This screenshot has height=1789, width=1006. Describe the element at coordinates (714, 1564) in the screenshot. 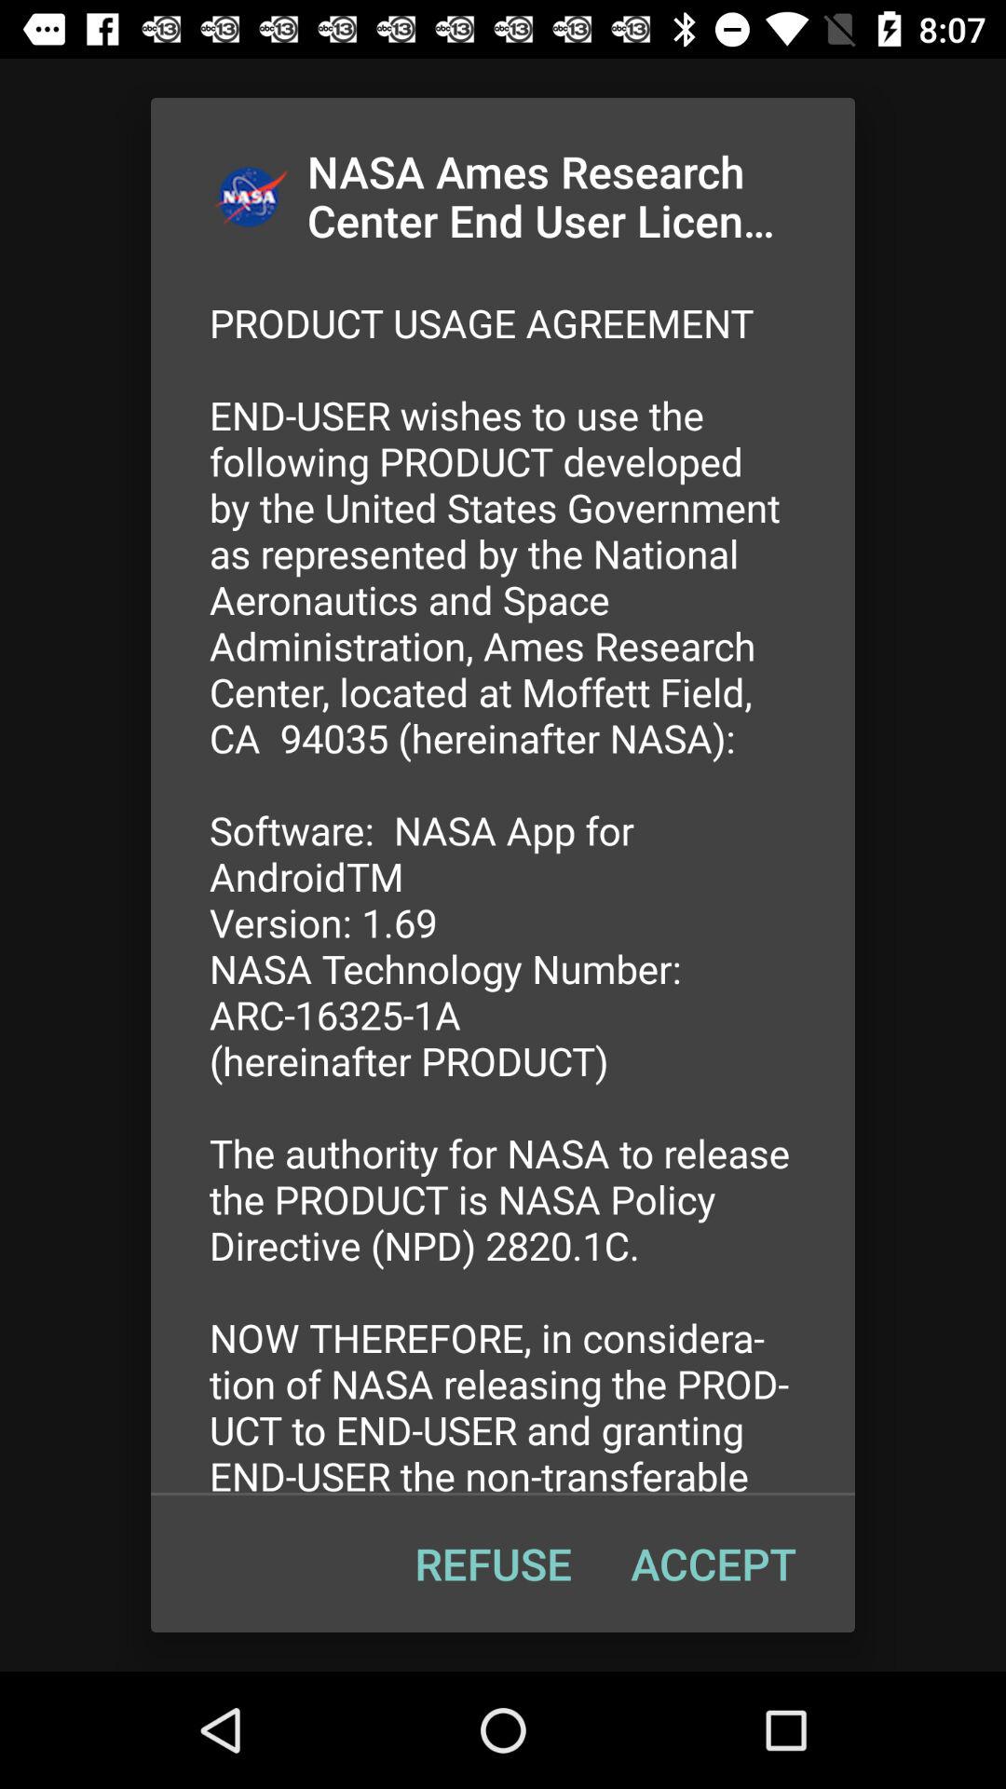

I see `swipe until the accept item` at that location.